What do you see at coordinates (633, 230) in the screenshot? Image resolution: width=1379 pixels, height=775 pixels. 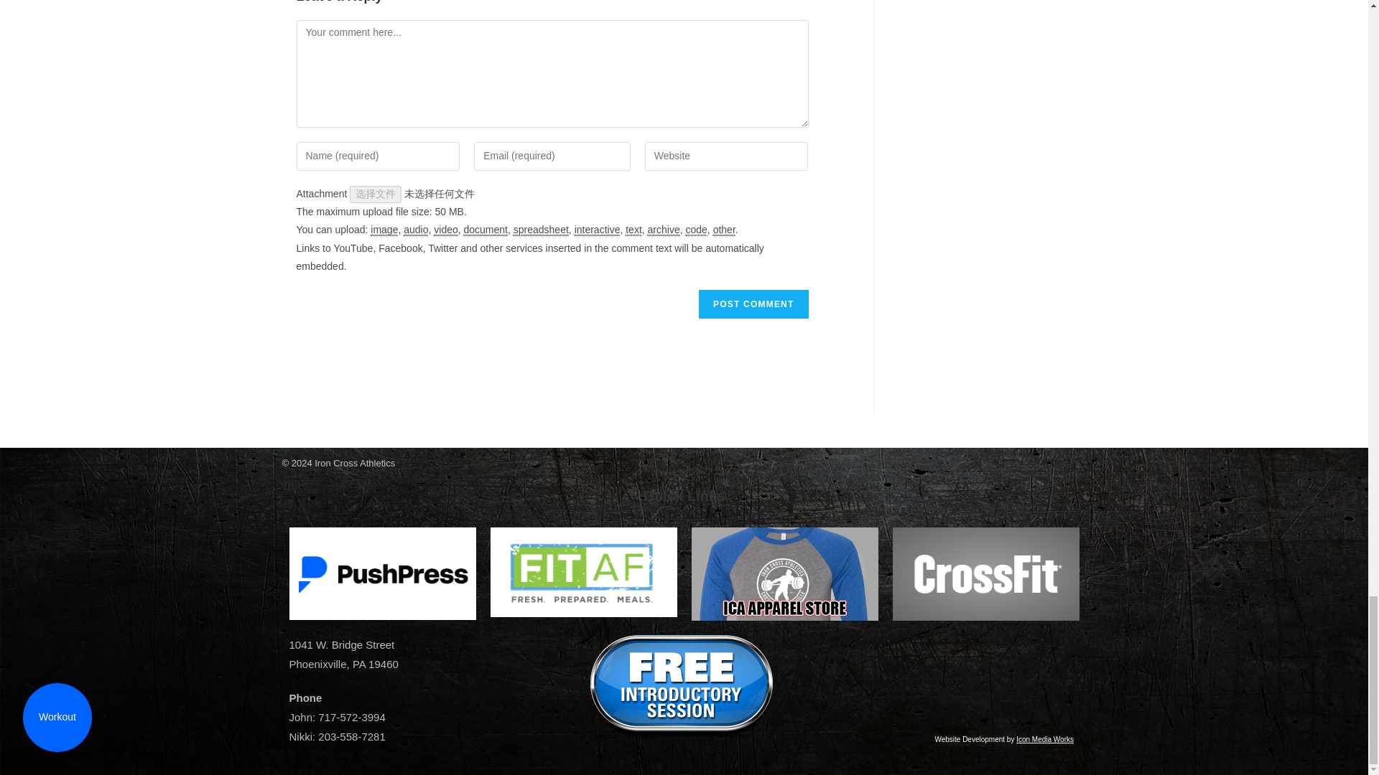 I see `txt, asc, csv, tsv` at bounding box center [633, 230].